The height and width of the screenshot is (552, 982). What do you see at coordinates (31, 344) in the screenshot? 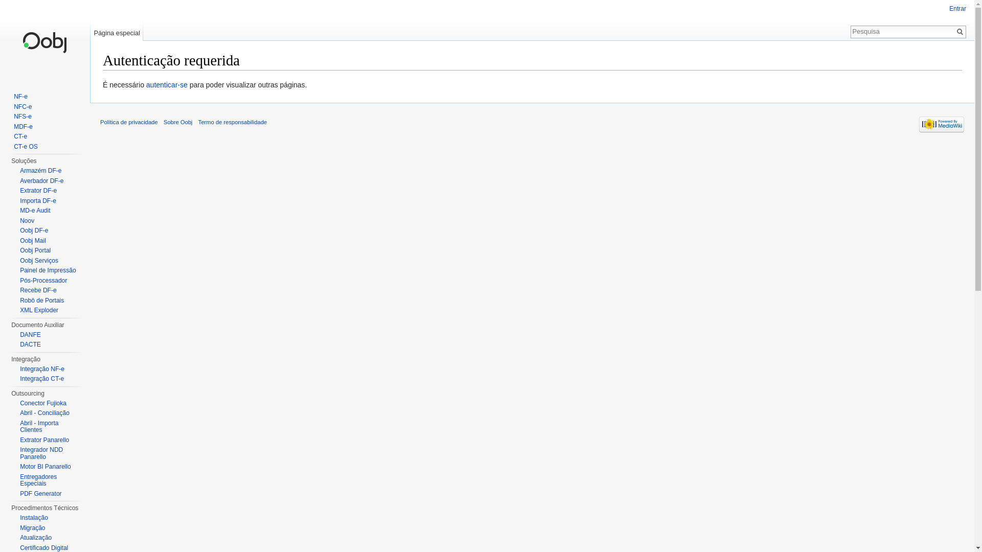
I see `DACTE` at bounding box center [31, 344].